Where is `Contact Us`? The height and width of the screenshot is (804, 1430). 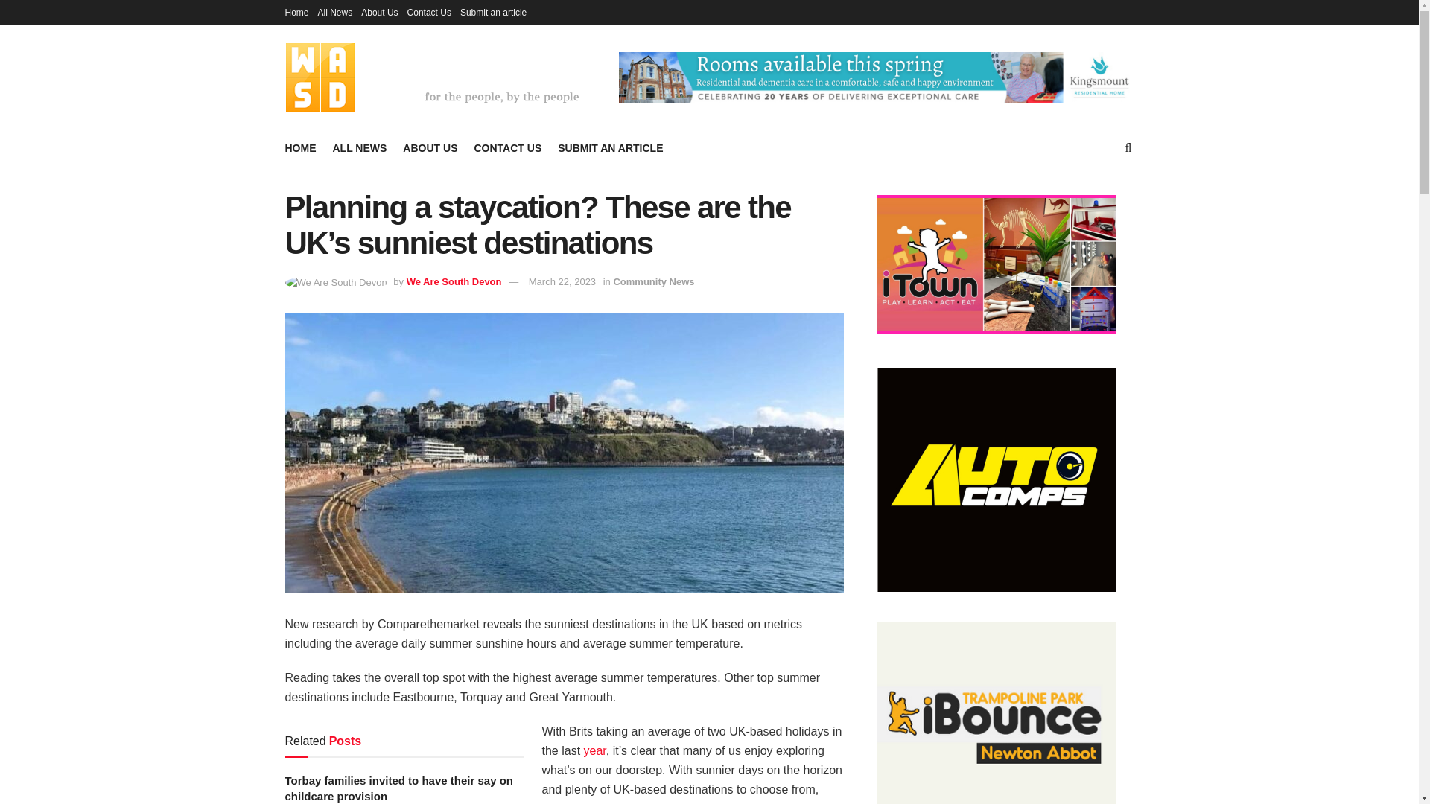 Contact Us is located at coordinates (429, 12).